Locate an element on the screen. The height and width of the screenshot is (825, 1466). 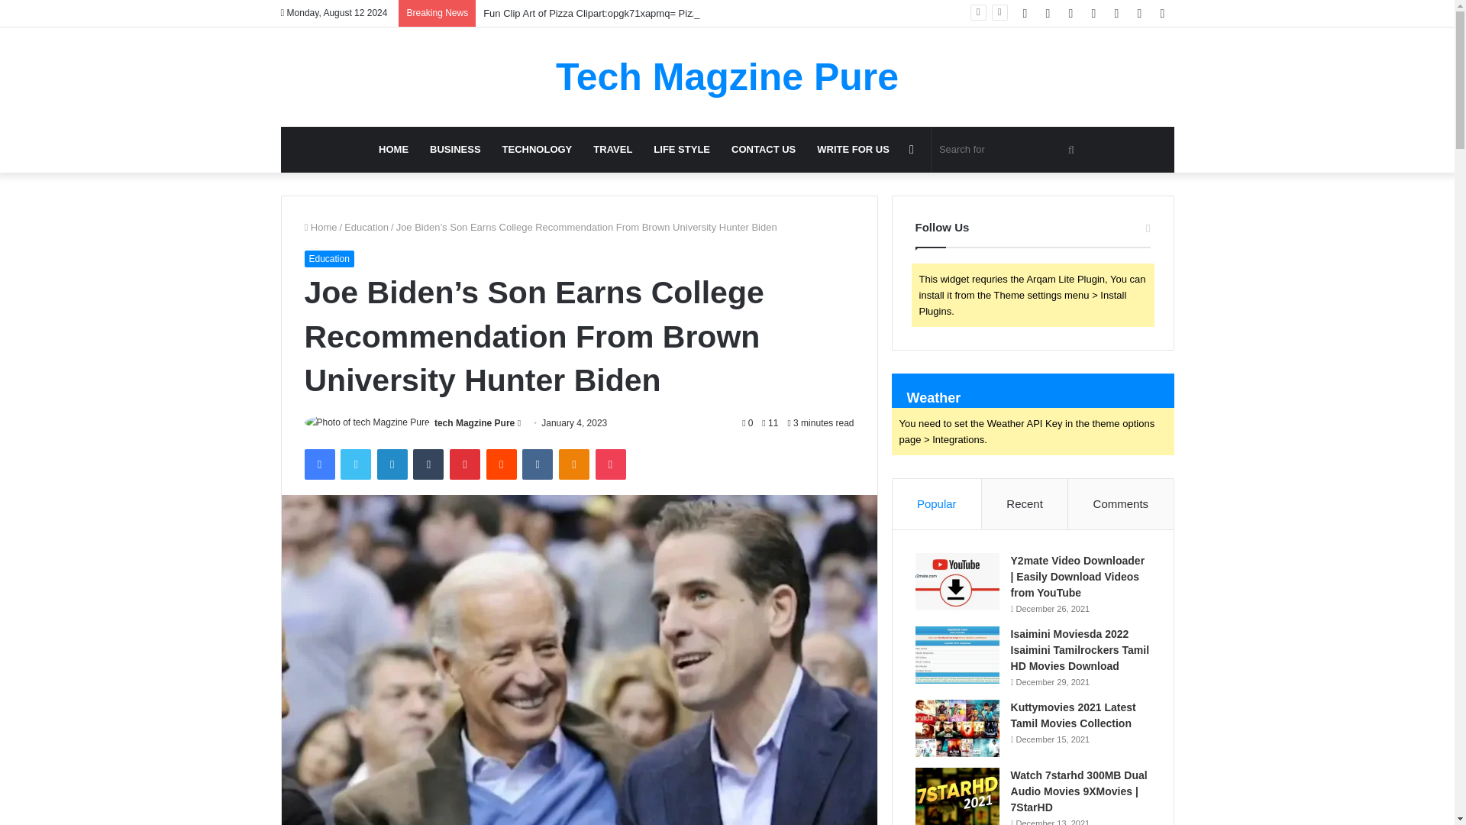
Search for is located at coordinates (1008, 150).